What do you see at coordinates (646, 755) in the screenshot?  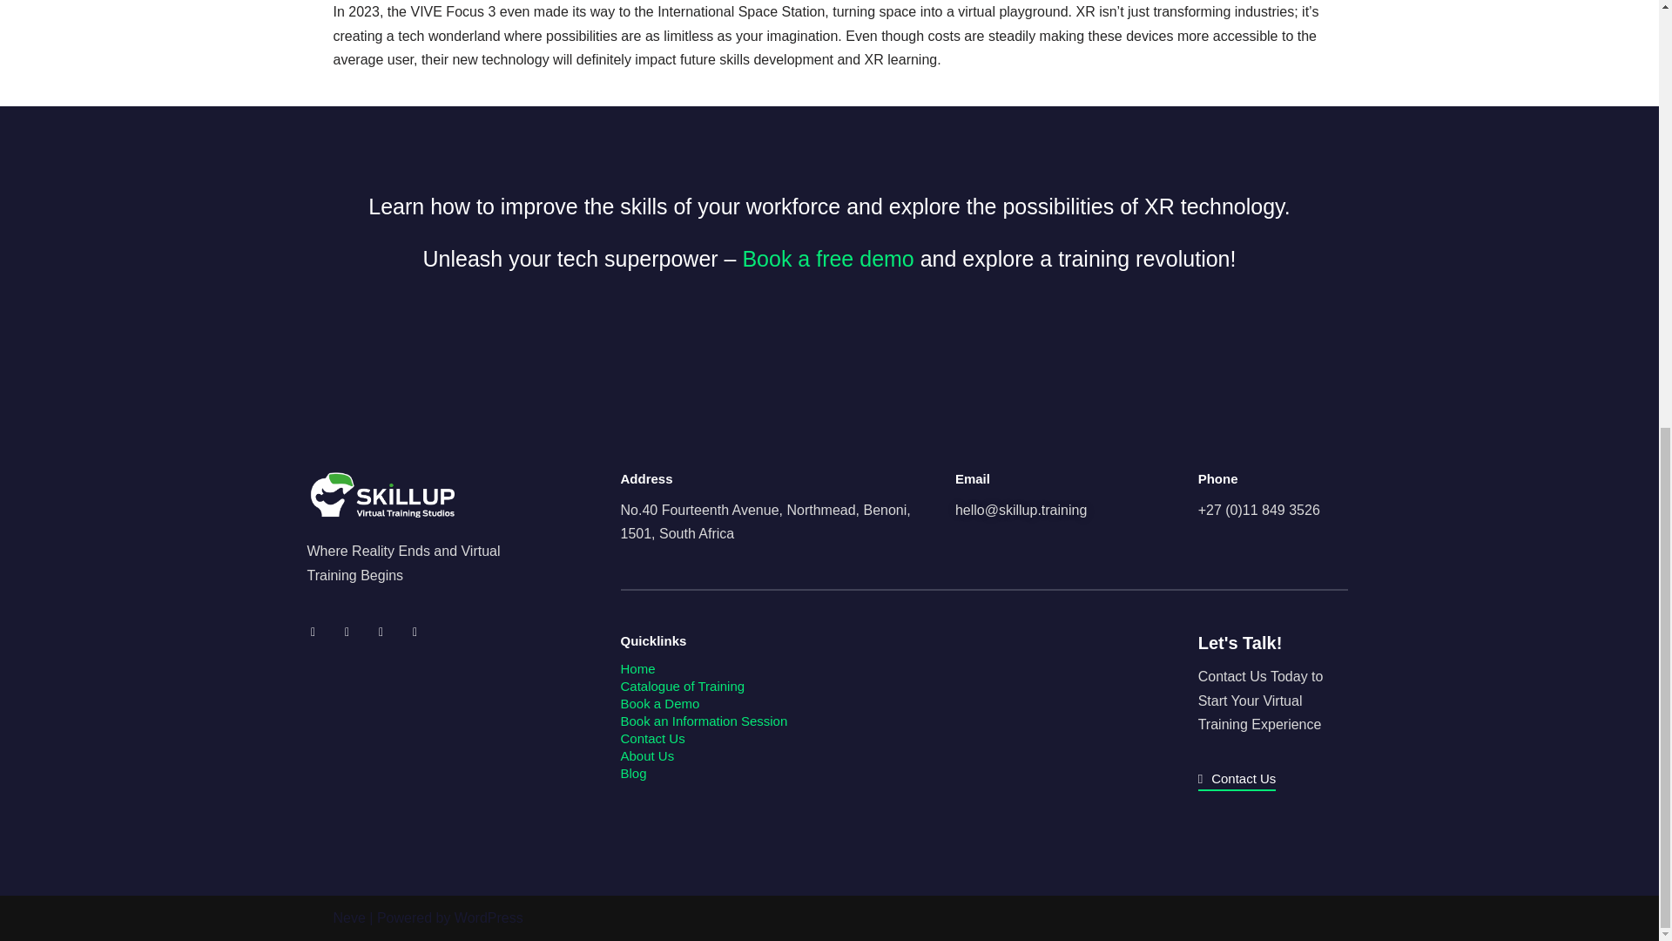 I see `About Us` at bounding box center [646, 755].